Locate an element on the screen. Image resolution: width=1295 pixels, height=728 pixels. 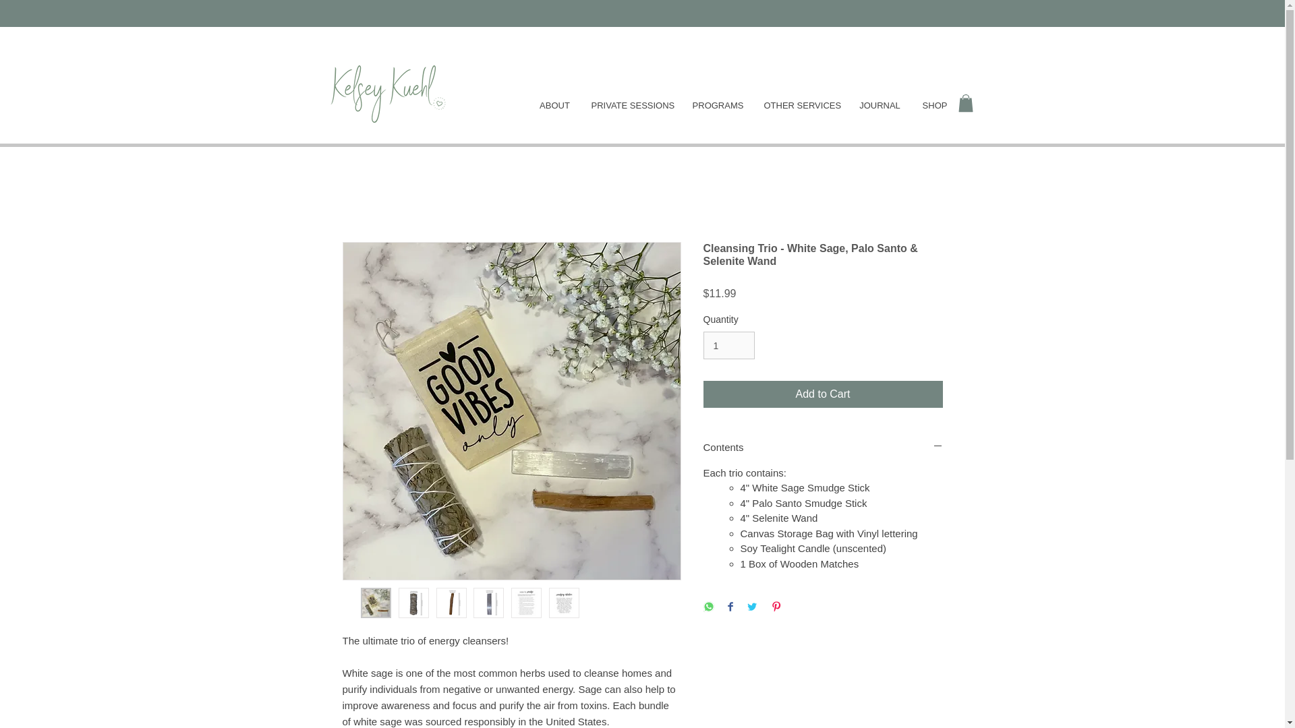
Add to Cart is located at coordinates (823, 394).